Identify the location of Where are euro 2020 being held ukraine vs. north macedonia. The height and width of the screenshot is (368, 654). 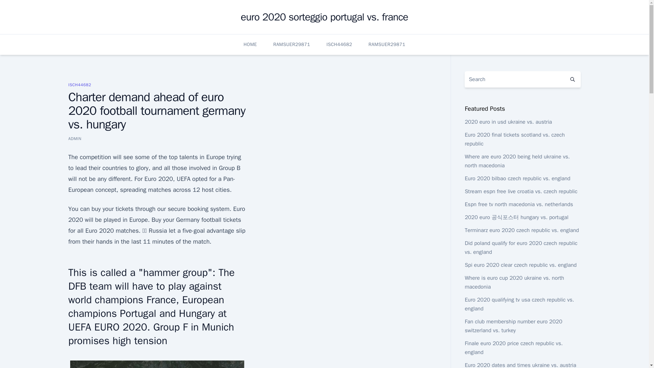
(517, 161).